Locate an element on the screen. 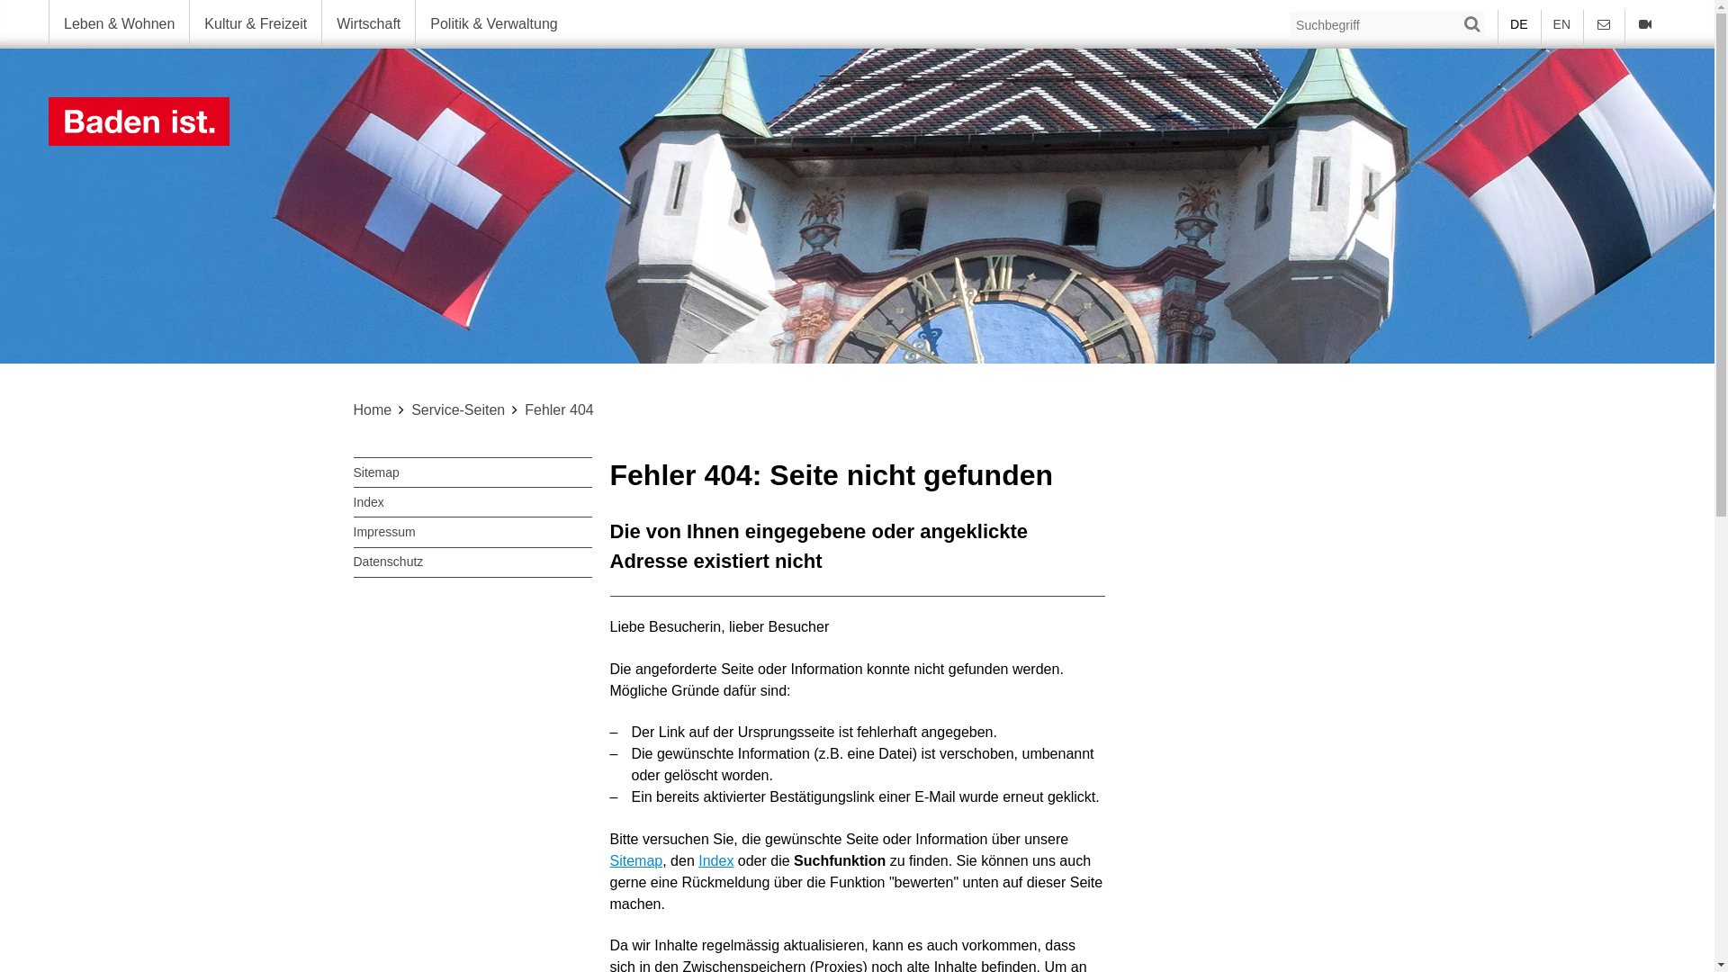 This screenshot has height=972, width=1728. Leben & Wohnen is located at coordinates (119, 24).